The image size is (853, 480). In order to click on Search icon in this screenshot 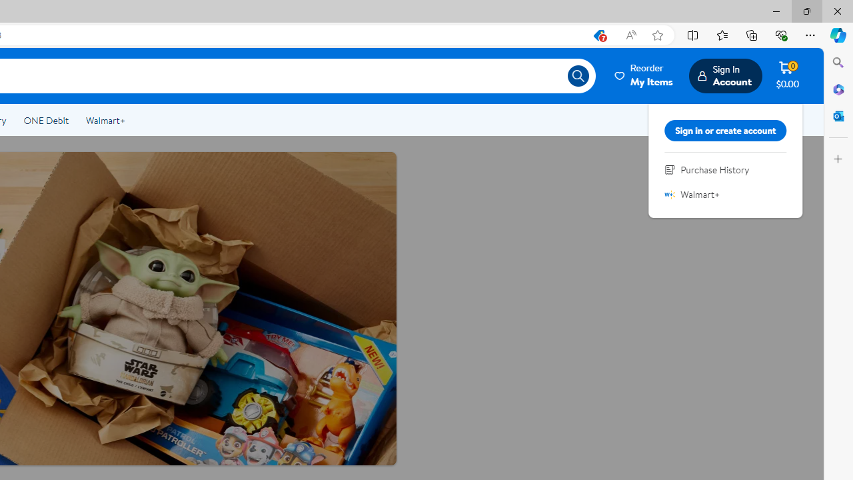, I will do `click(578, 76)`.